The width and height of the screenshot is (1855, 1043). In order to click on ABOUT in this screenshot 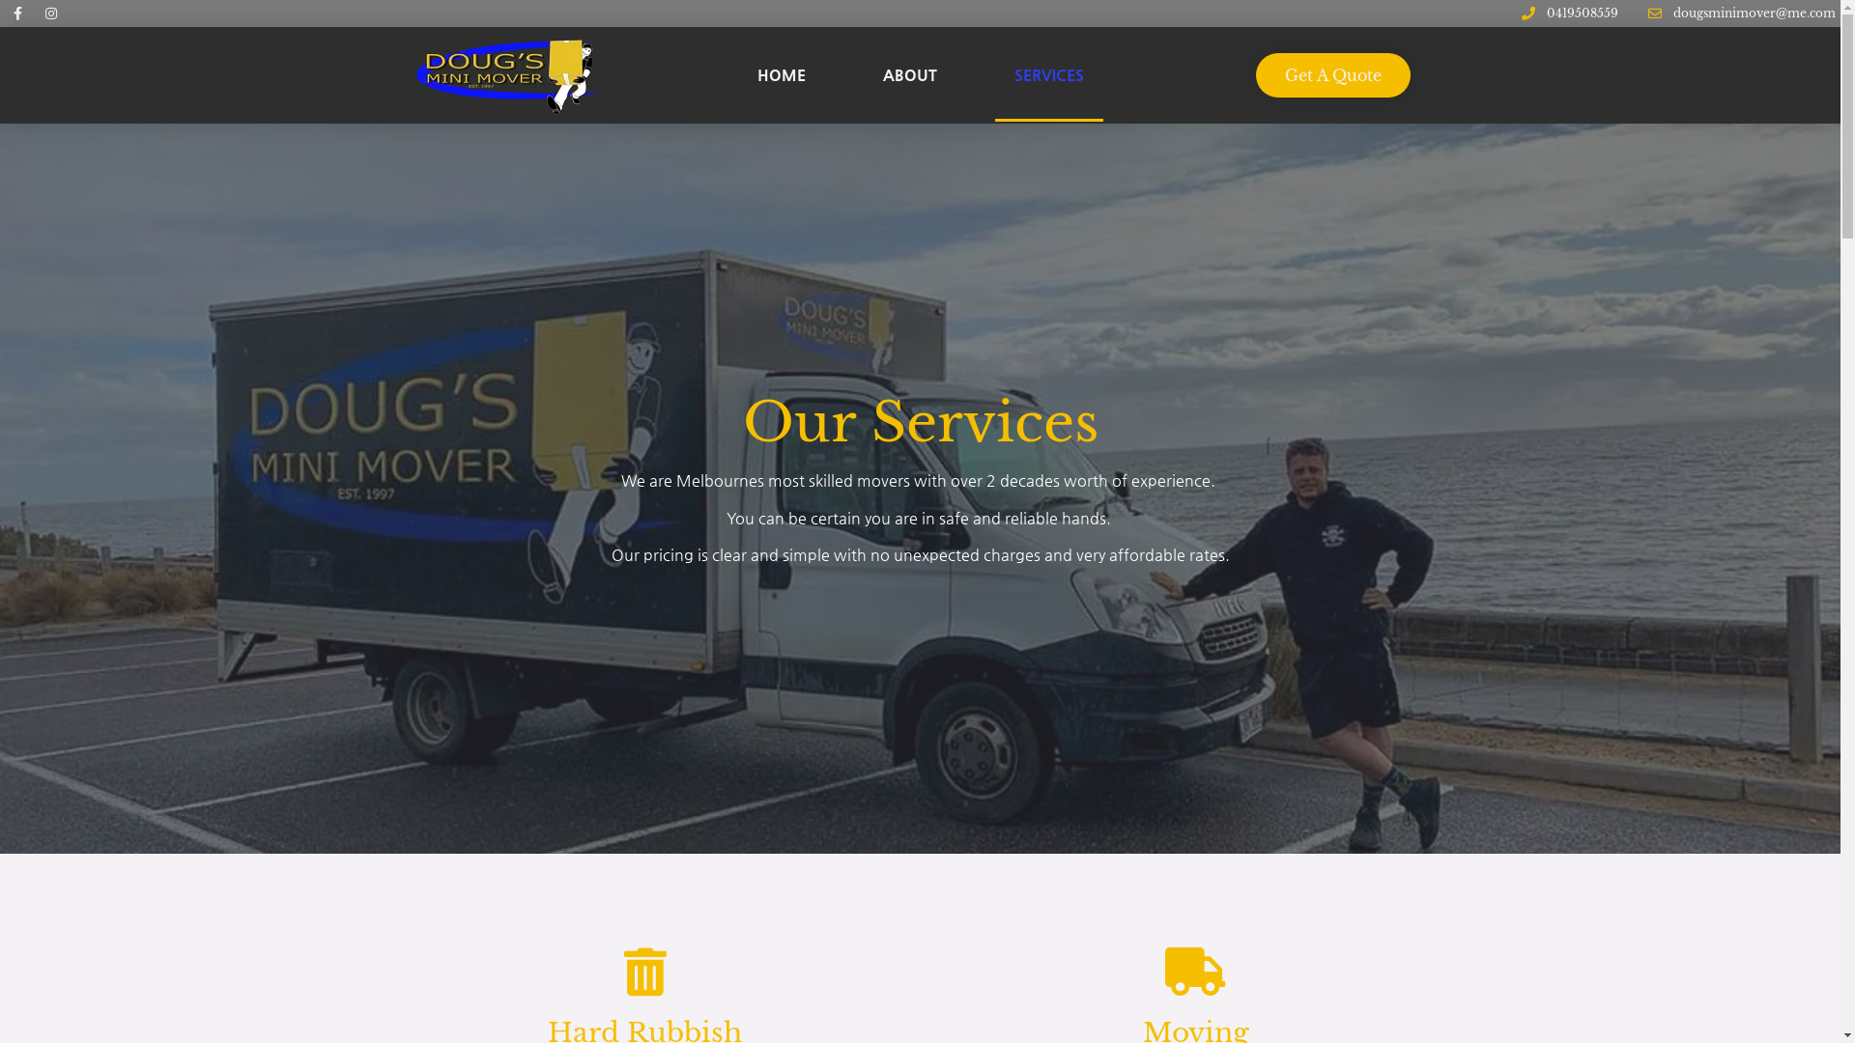, I will do `click(910, 75)`.